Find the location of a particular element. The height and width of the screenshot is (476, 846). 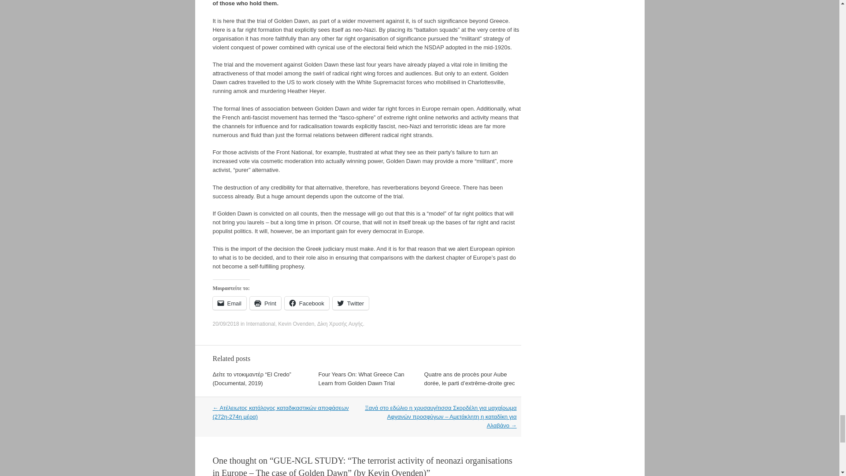

Click to print is located at coordinates (265, 303).